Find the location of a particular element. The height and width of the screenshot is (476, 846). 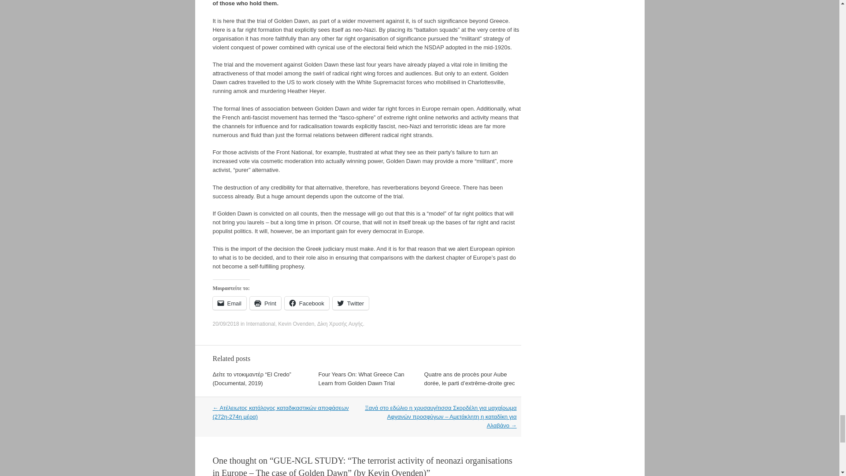

Click to print is located at coordinates (265, 303).